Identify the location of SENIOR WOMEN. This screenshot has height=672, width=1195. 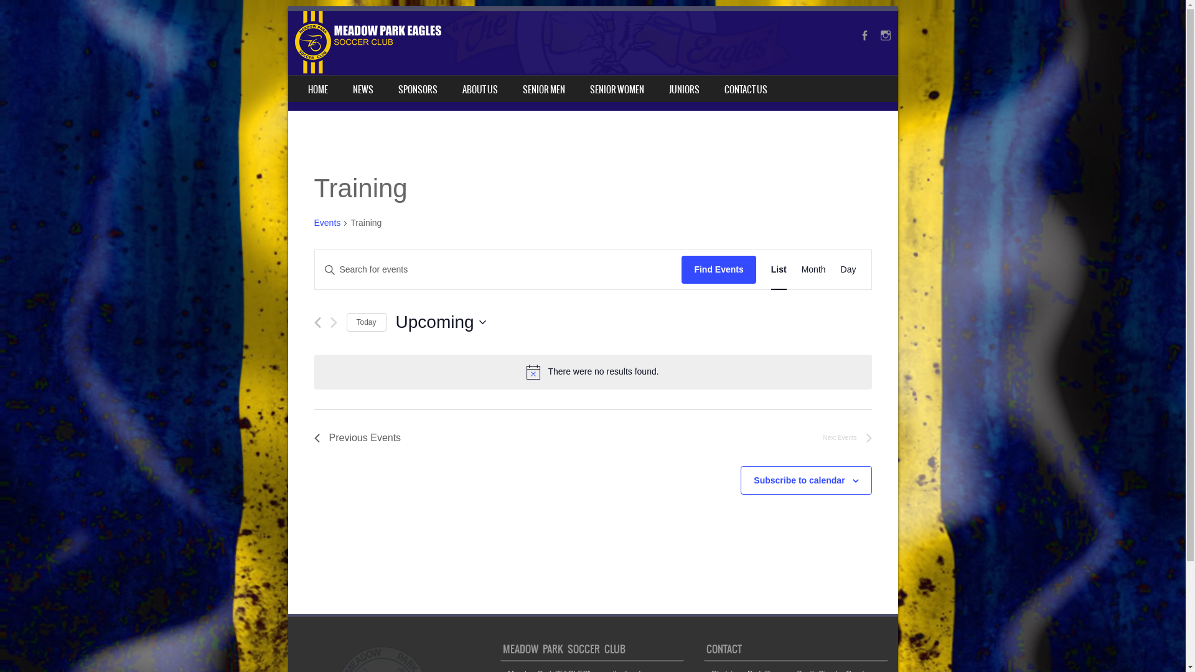
(617, 89).